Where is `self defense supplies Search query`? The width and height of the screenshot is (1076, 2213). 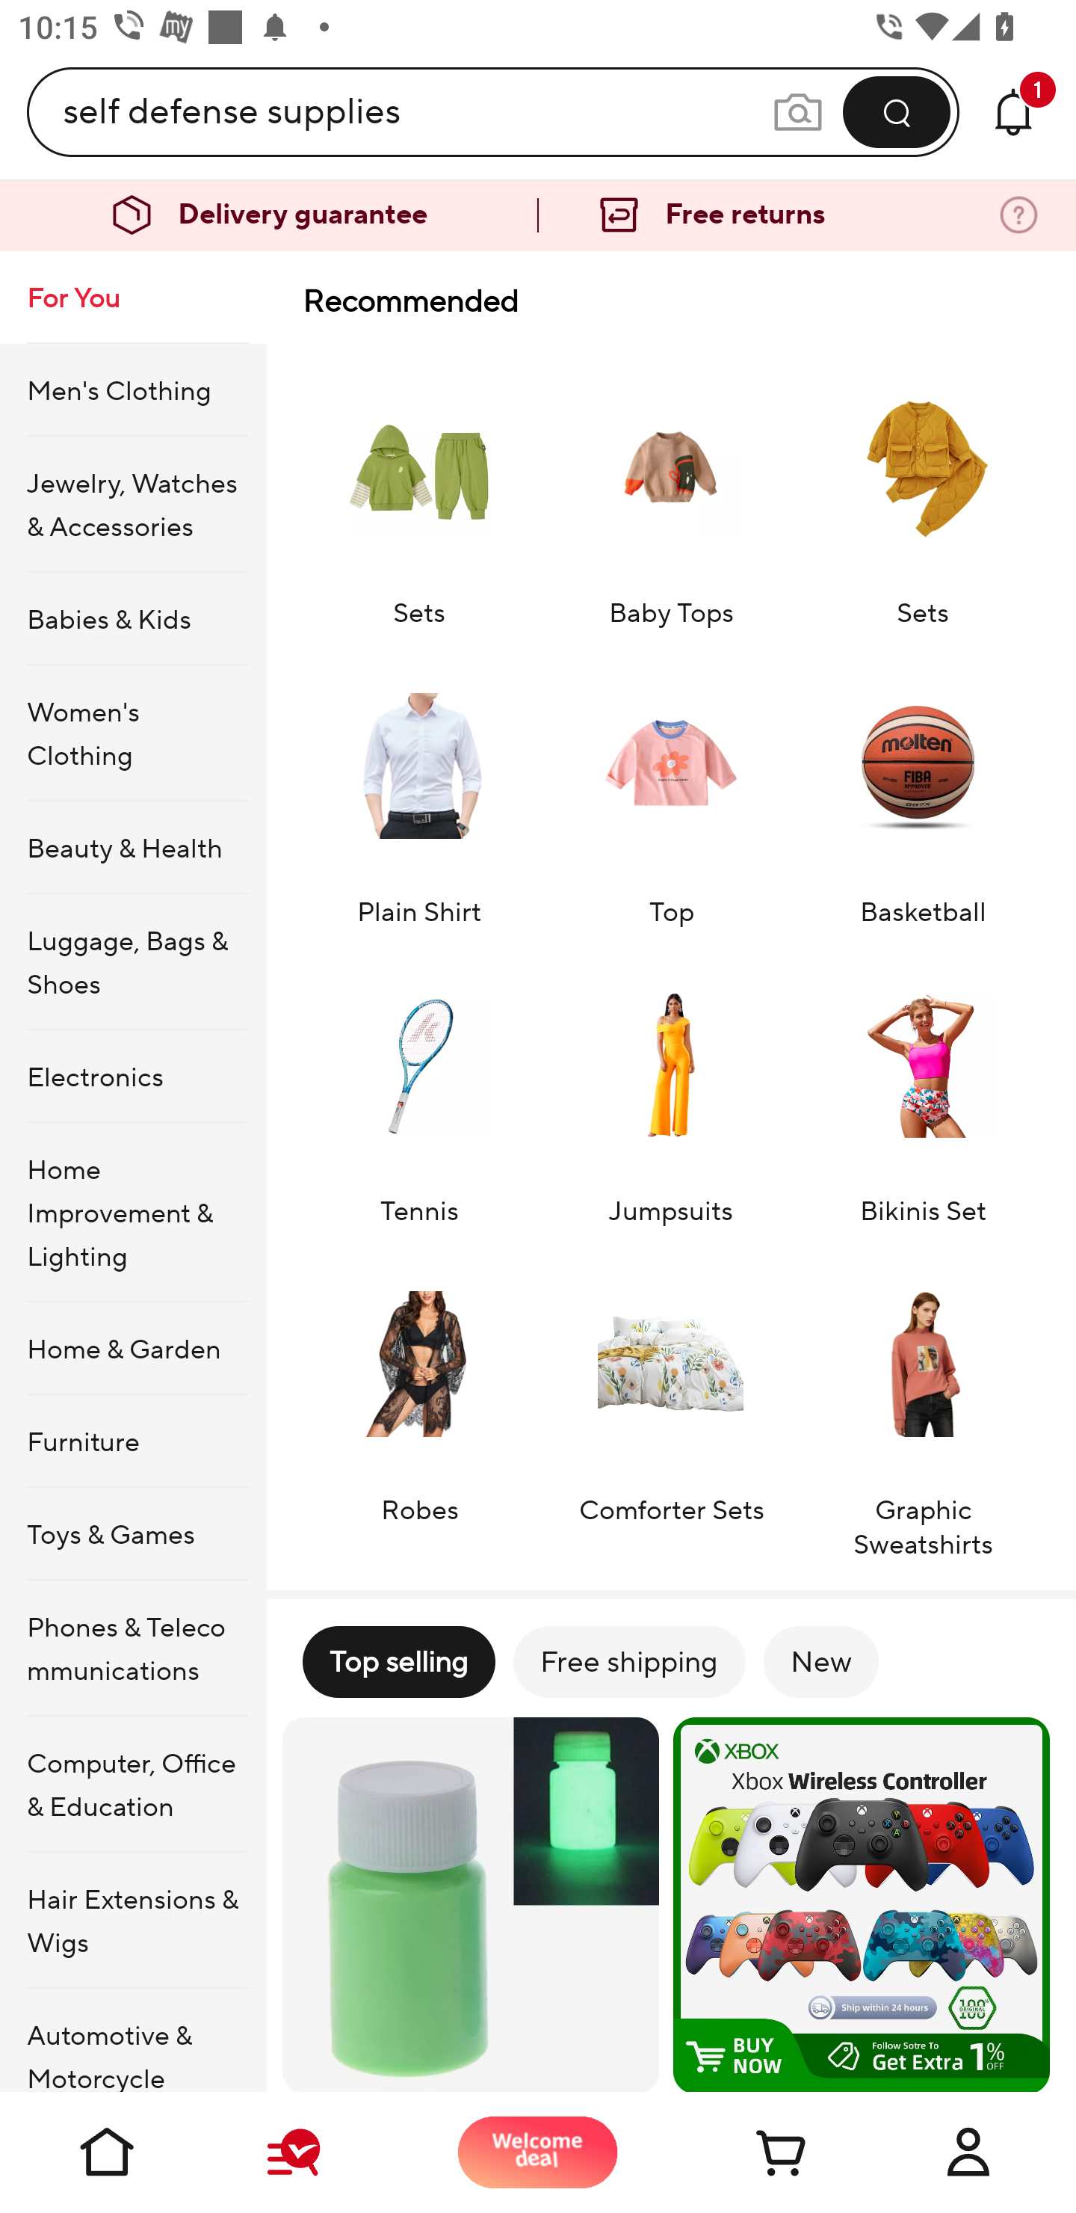 self defense supplies Search query is located at coordinates (417, 111).